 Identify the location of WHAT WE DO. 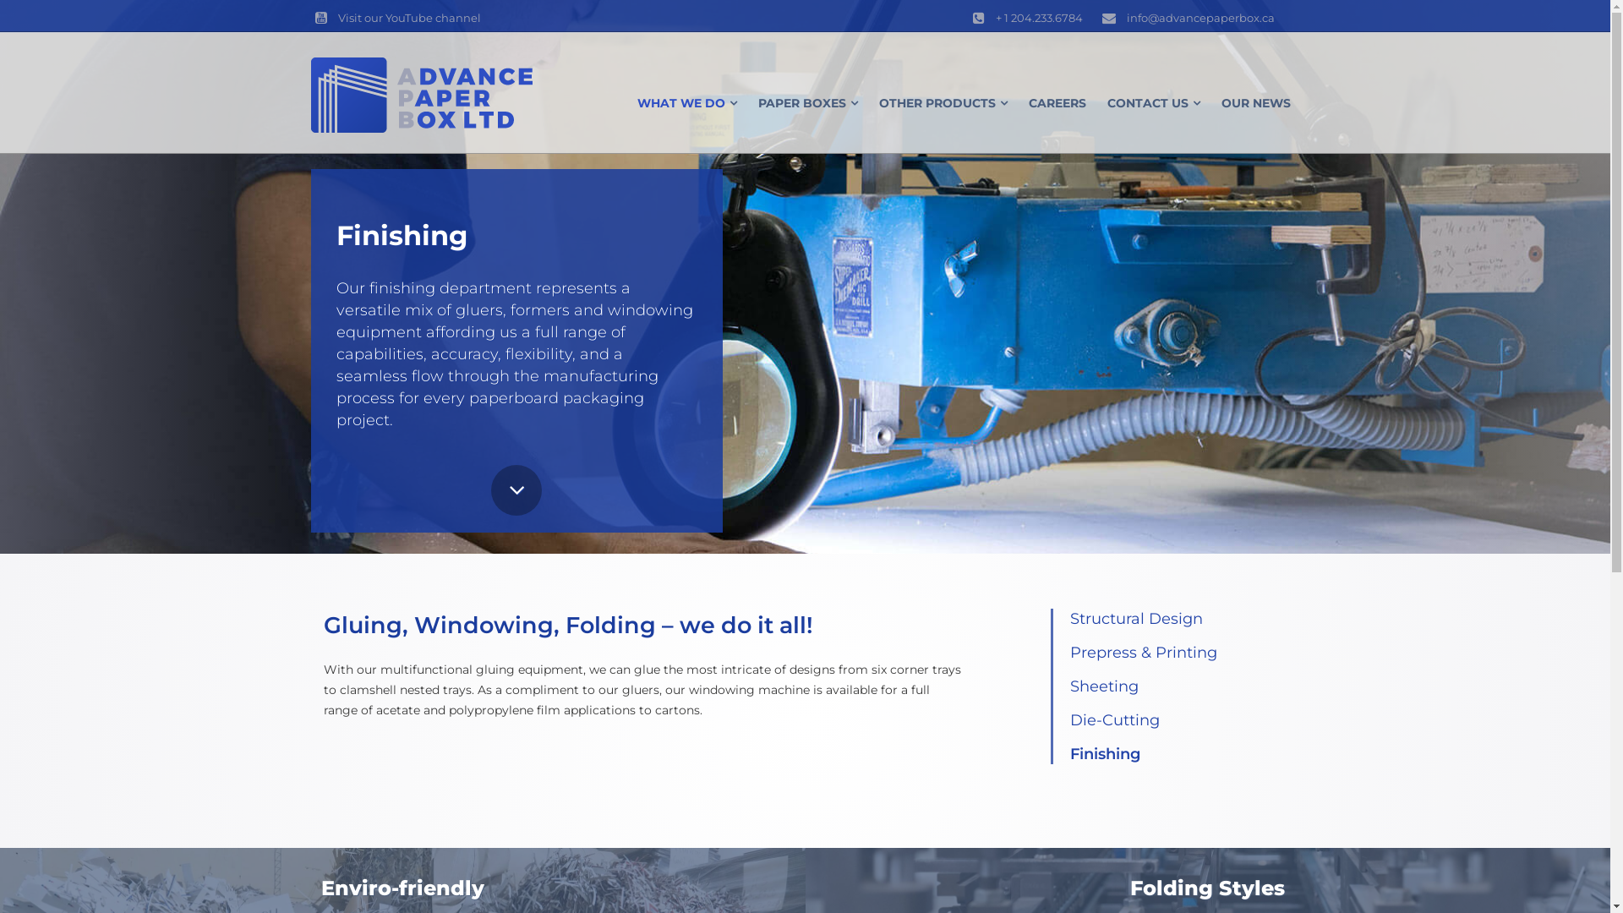
(687, 103).